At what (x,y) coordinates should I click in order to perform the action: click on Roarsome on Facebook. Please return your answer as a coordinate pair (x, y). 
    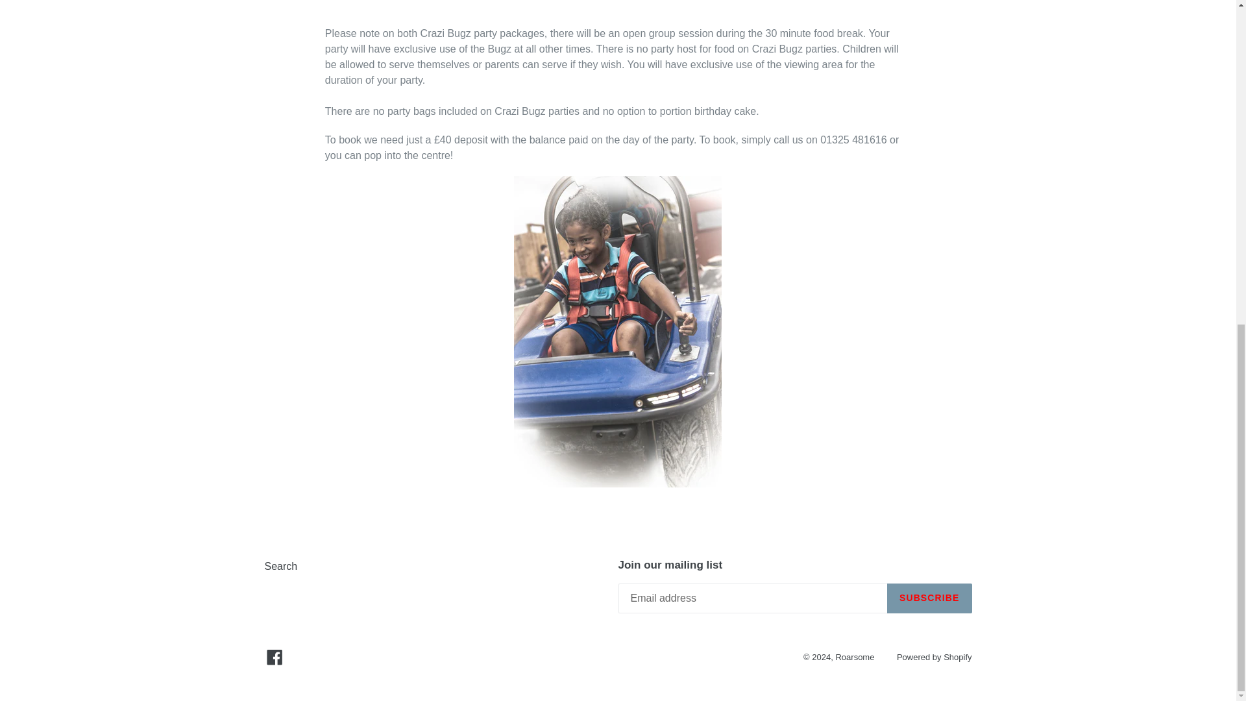
    Looking at the image, I should click on (275, 657).